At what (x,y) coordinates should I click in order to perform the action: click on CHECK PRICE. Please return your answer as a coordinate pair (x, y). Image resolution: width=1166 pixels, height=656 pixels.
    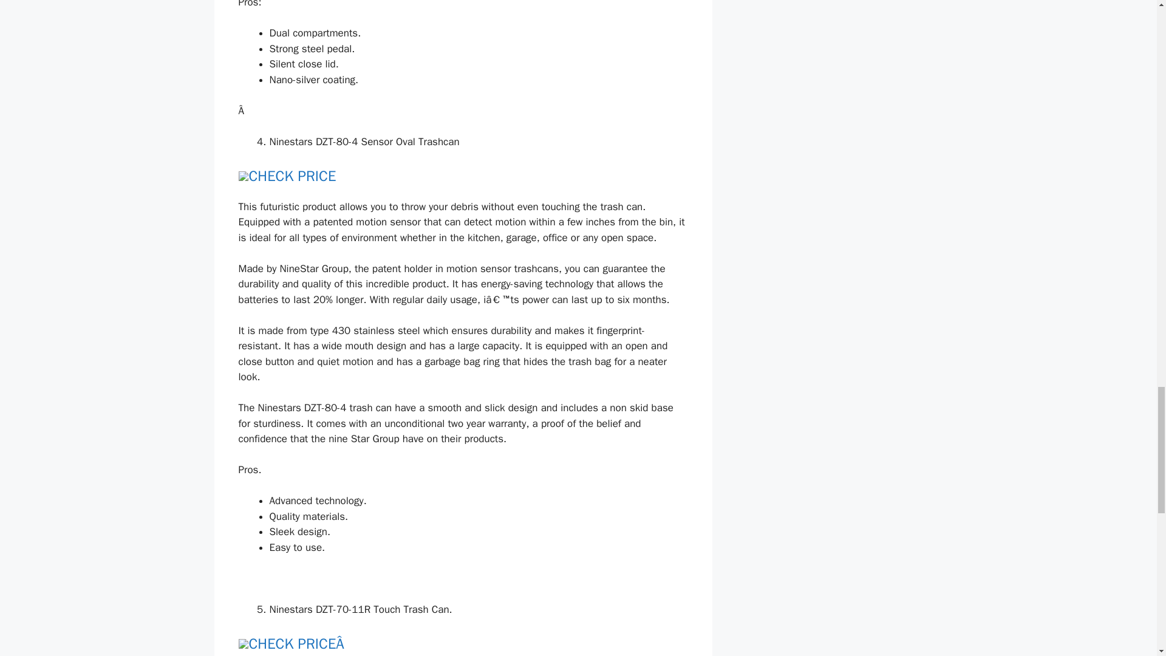
    Looking at the image, I should click on (293, 176).